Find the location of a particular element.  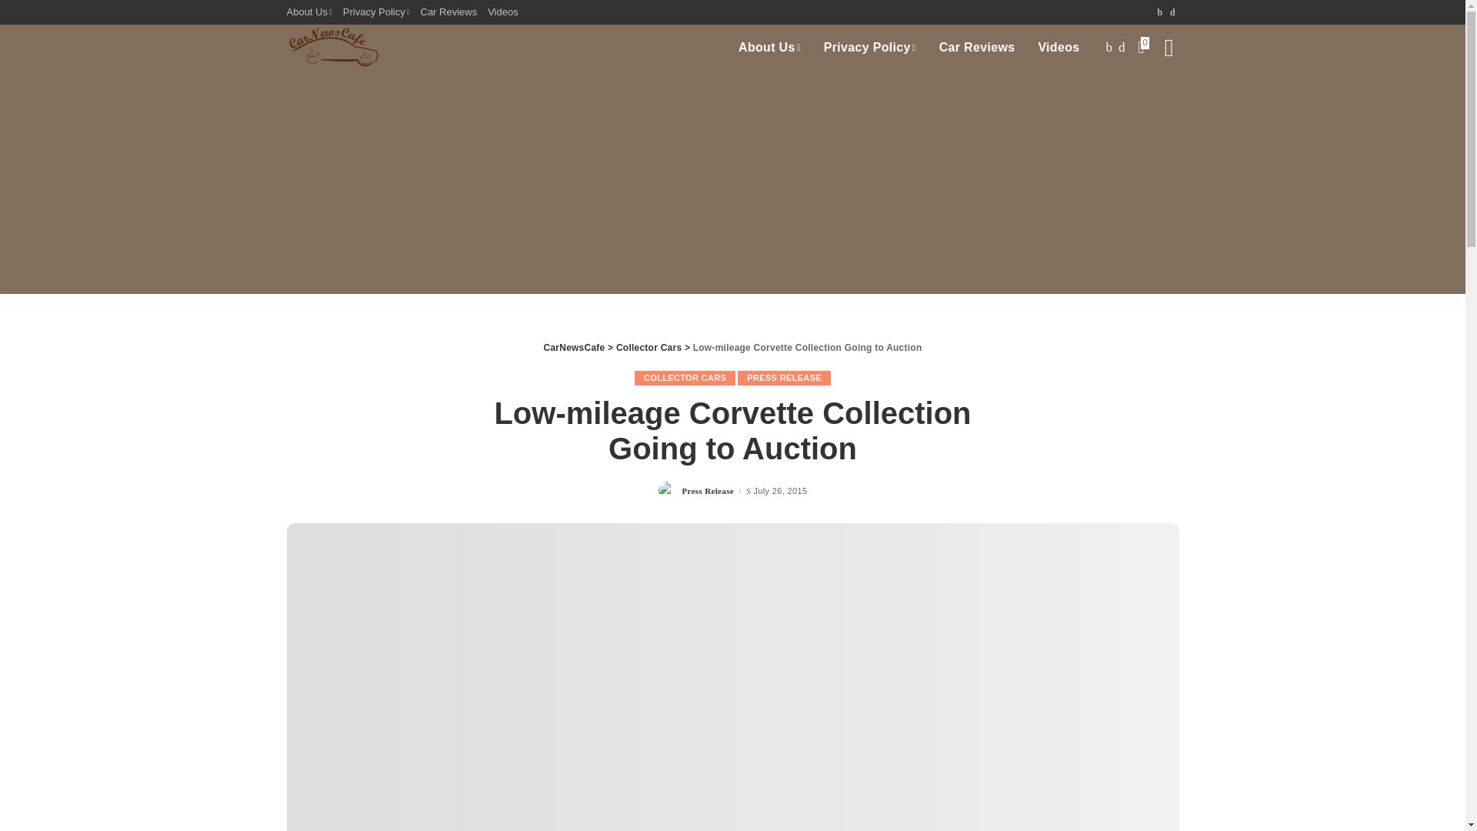

Privacy Policy is located at coordinates (869, 48).